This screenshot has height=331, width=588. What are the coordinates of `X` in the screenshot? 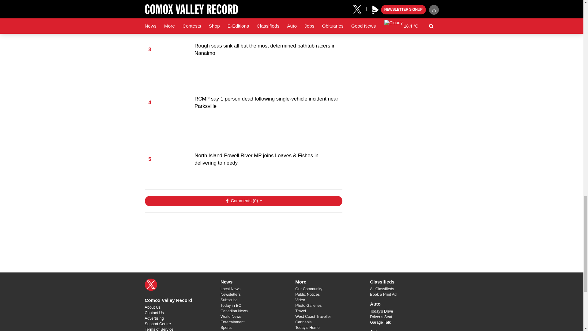 It's located at (151, 285).